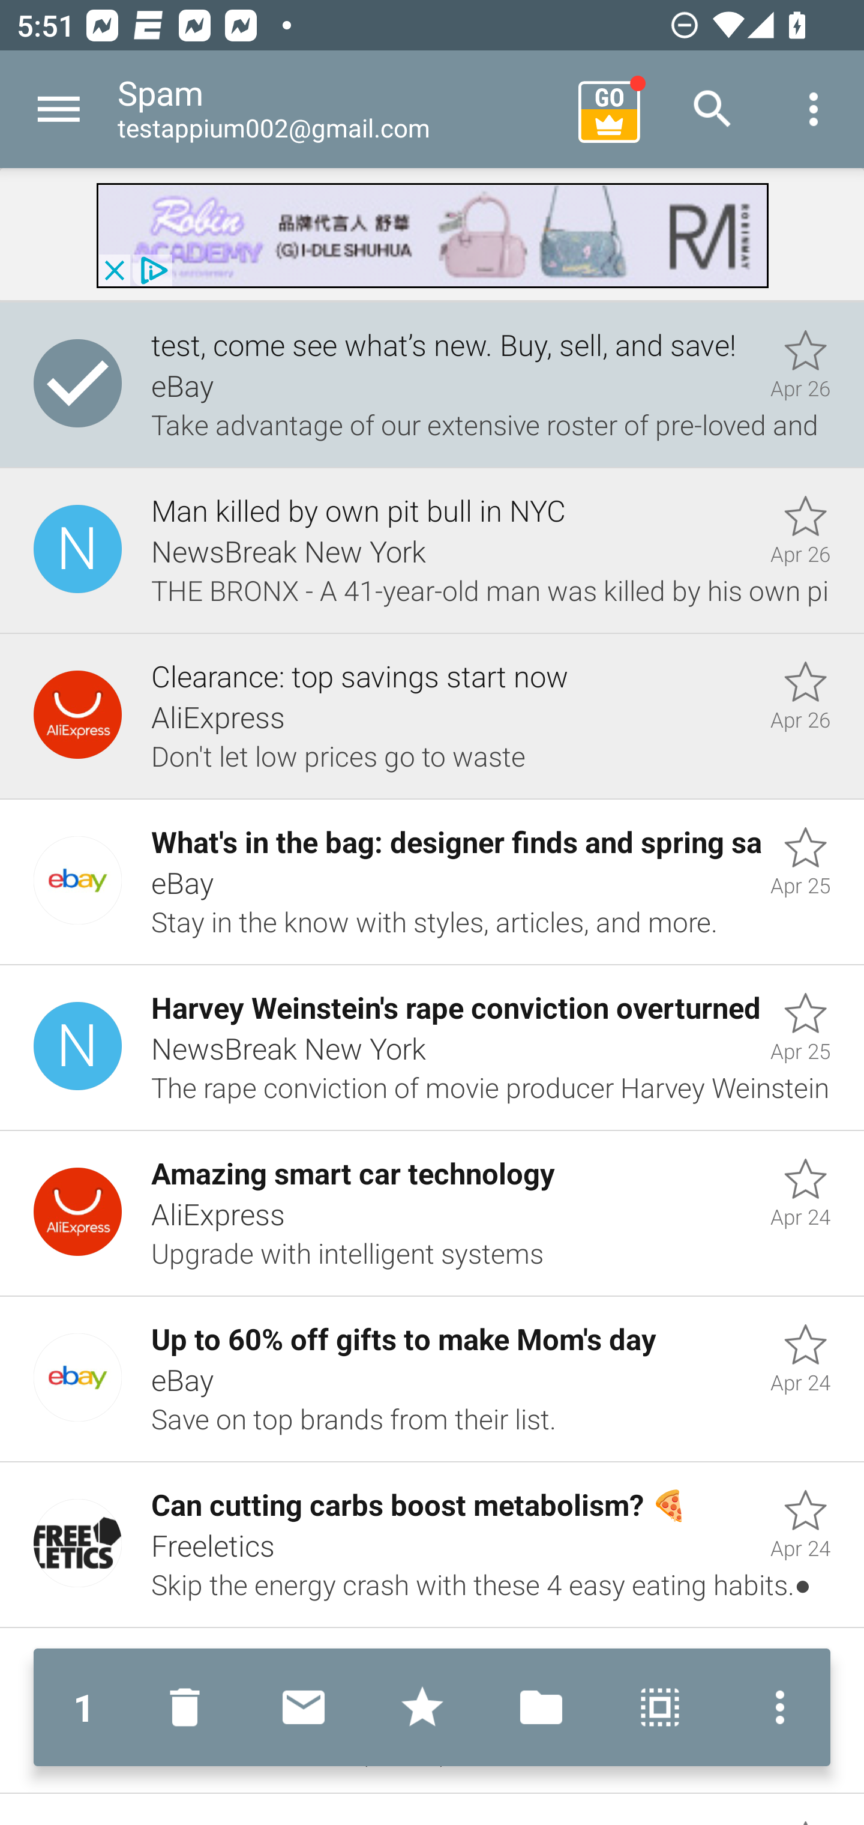 The image size is (864, 1825). What do you see at coordinates (775, 1707) in the screenshot?
I see `More options` at bounding box center [775, 1707].